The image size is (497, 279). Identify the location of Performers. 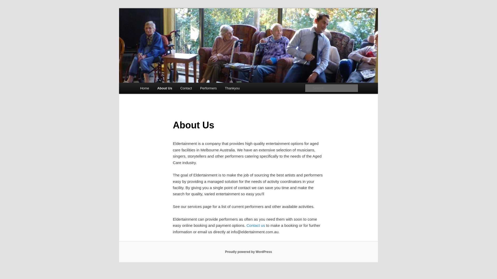
(208, 88).